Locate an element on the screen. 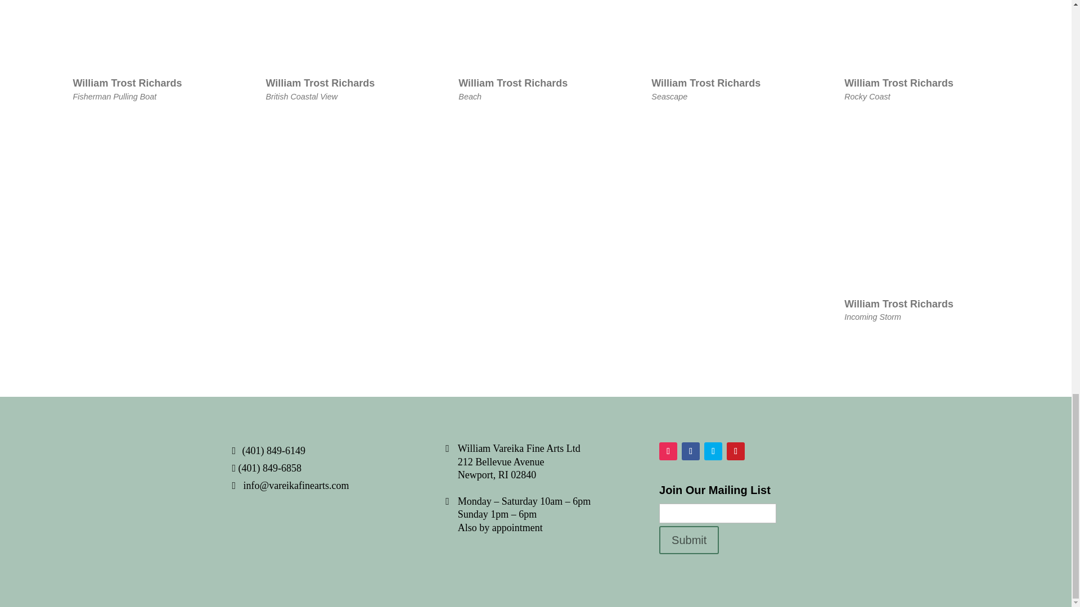 The image size is (1080, 607). Submit is located at coordinates (535, 51).